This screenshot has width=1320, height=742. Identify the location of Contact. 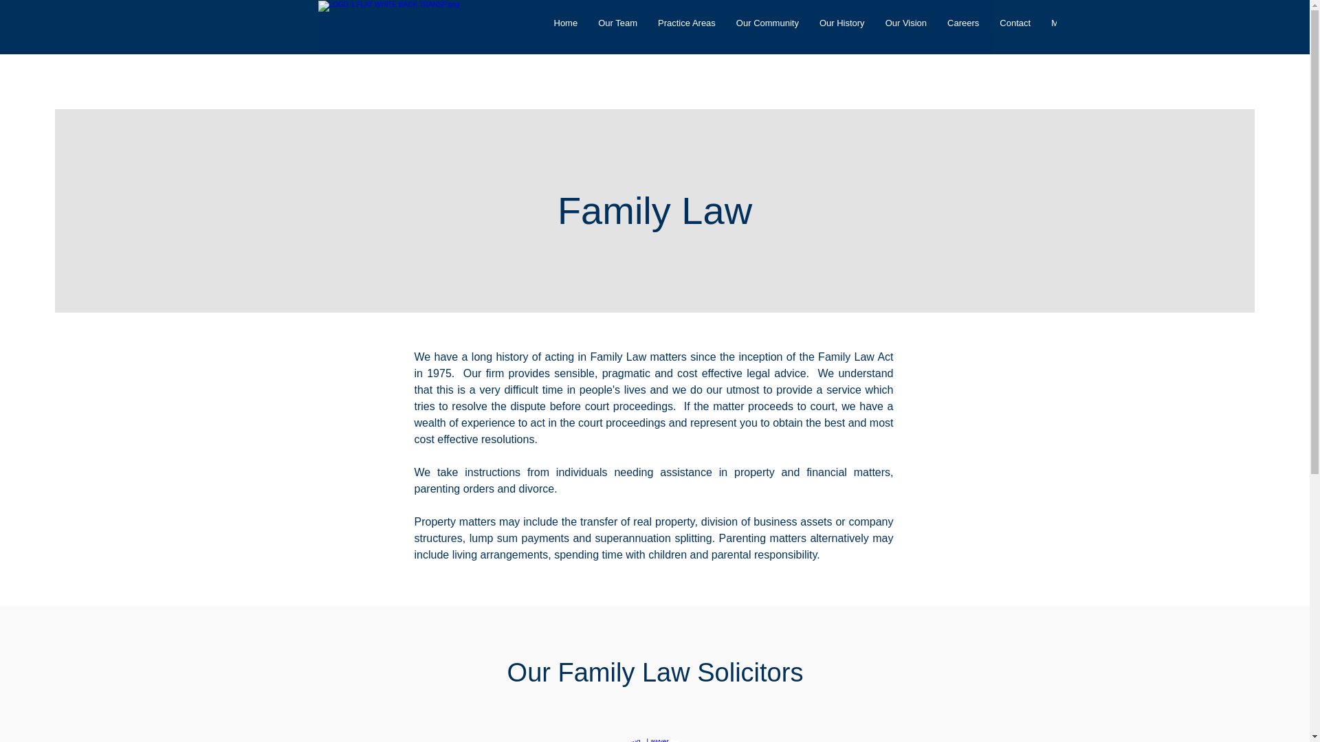
(1015, 27).